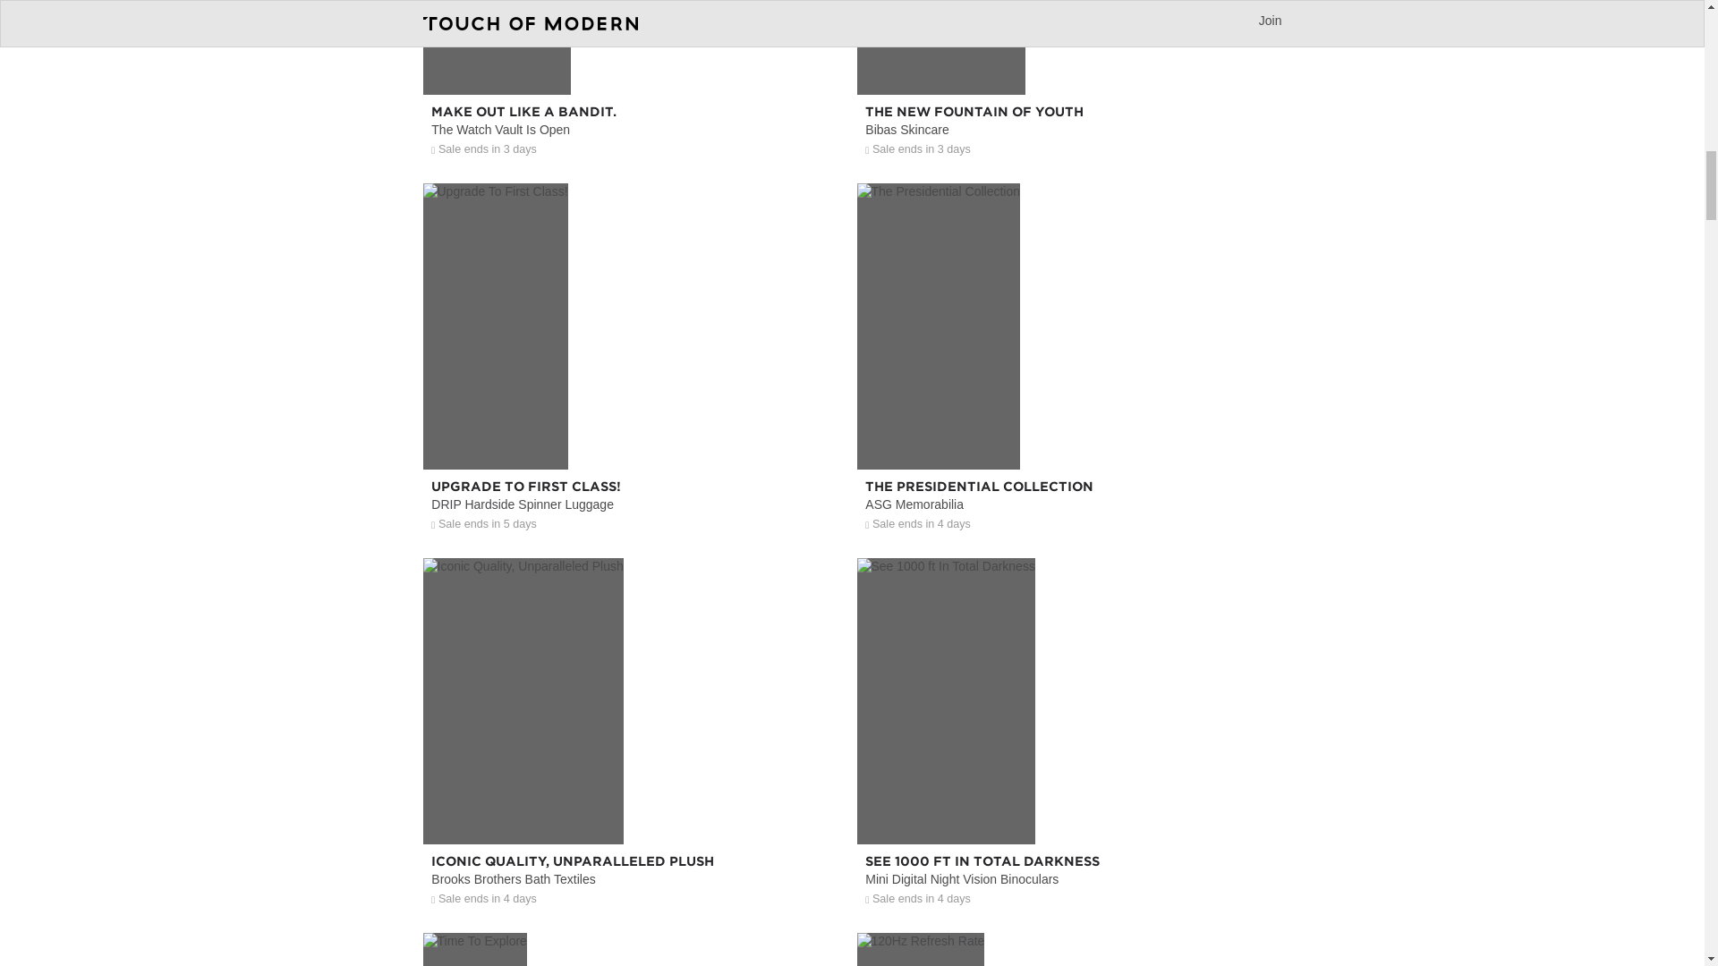  What do you see at coordinates (634, 85) in the screenshot?
I see `Make Out Like A Bandit.` at bounding box center [634, 85].